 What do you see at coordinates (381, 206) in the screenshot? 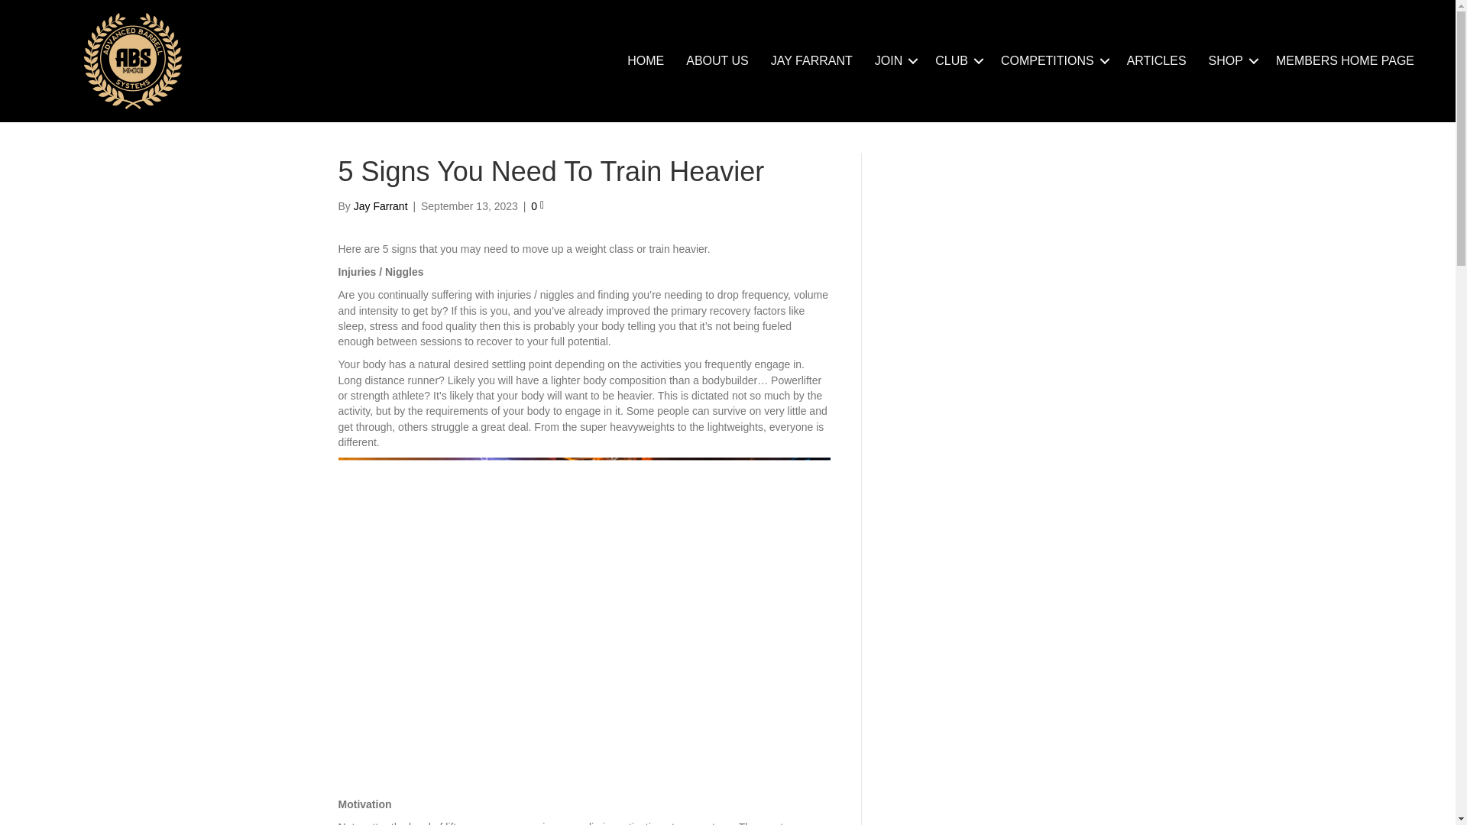
I see `Jay Farrant` at bounding box center [381, 206].